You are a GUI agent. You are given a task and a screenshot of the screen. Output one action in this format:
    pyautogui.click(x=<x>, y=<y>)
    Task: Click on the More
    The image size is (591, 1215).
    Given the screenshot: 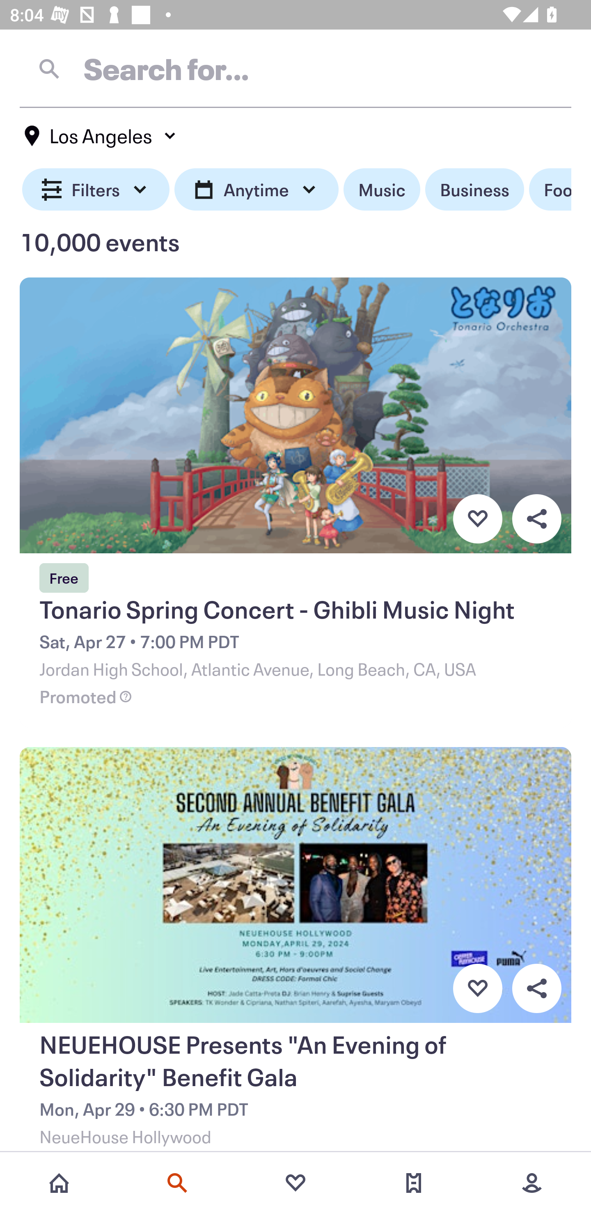 What is the action you would take?
    pyautogui.click(x=532, y=1183)
    